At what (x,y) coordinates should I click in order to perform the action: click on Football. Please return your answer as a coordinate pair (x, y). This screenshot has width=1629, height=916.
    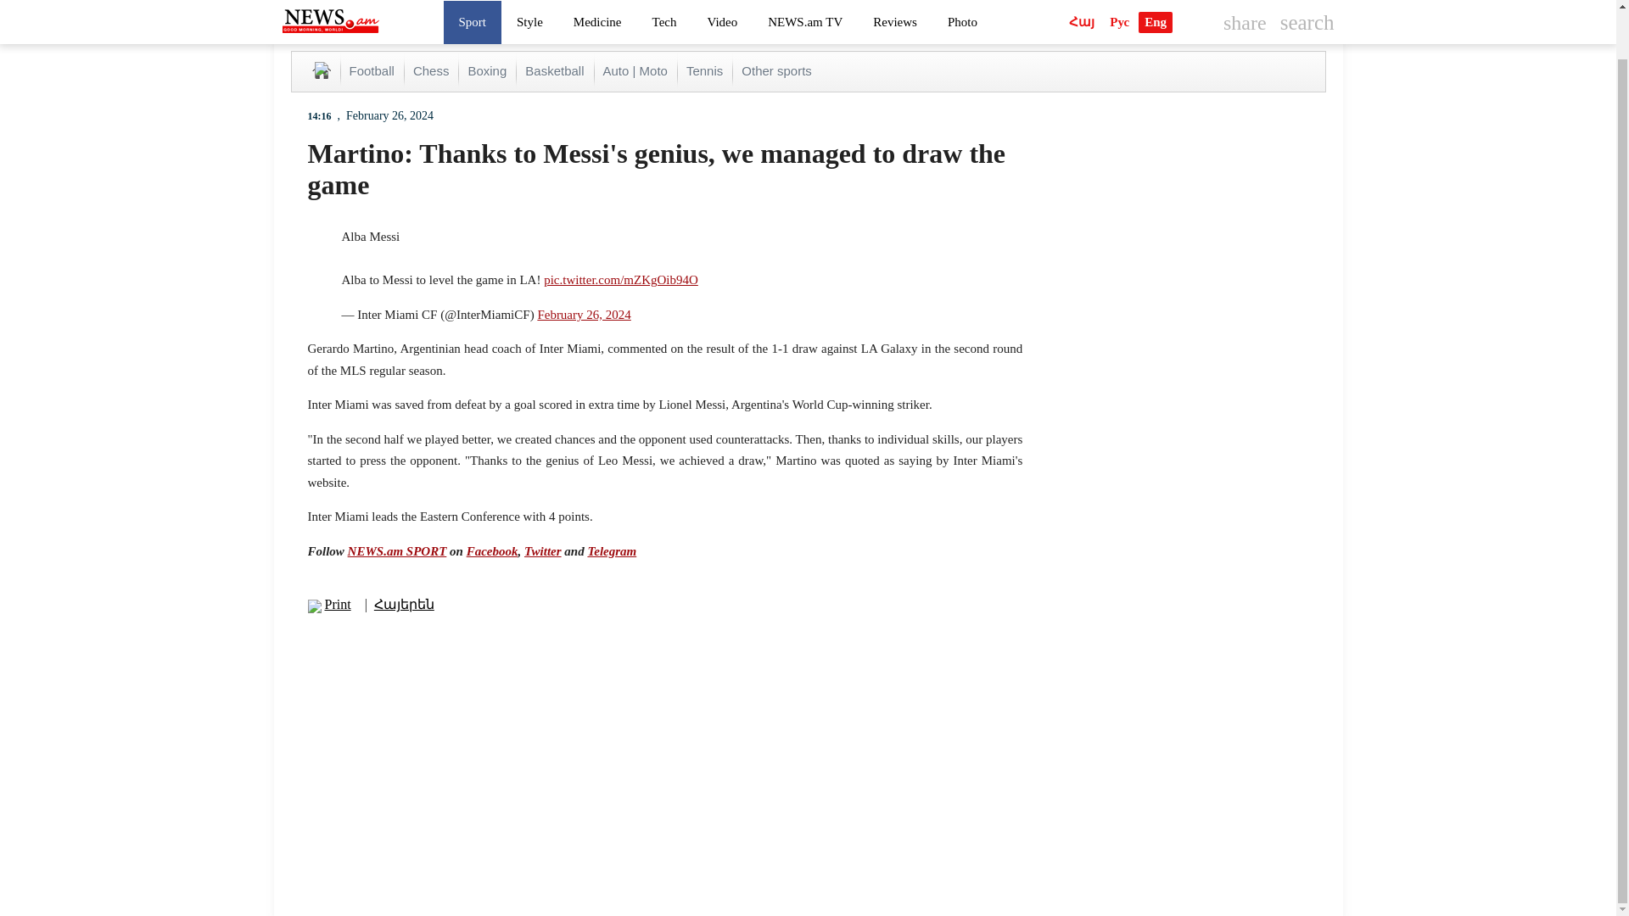
    Looking at the image, I should click on (372, 71).